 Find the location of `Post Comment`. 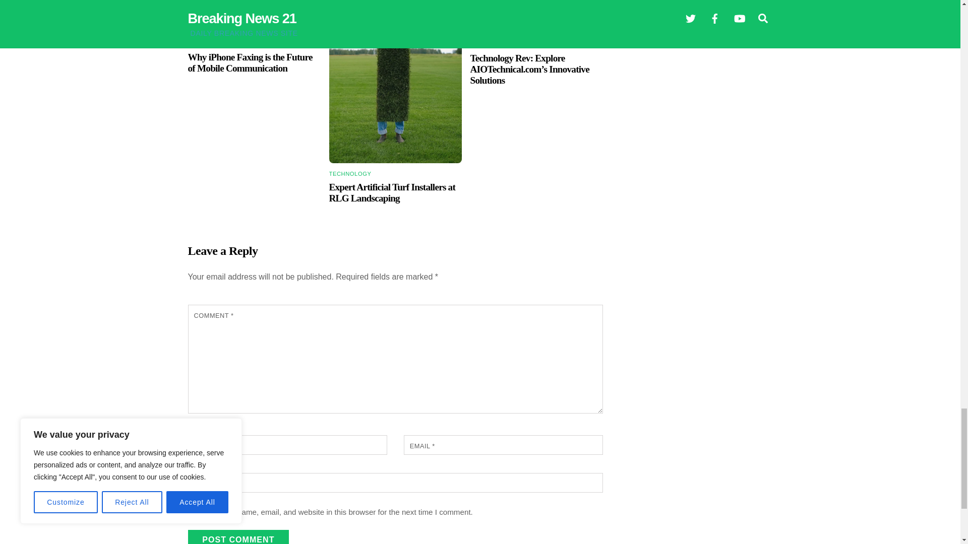

Post Comment is located at coordinates (238, 537).